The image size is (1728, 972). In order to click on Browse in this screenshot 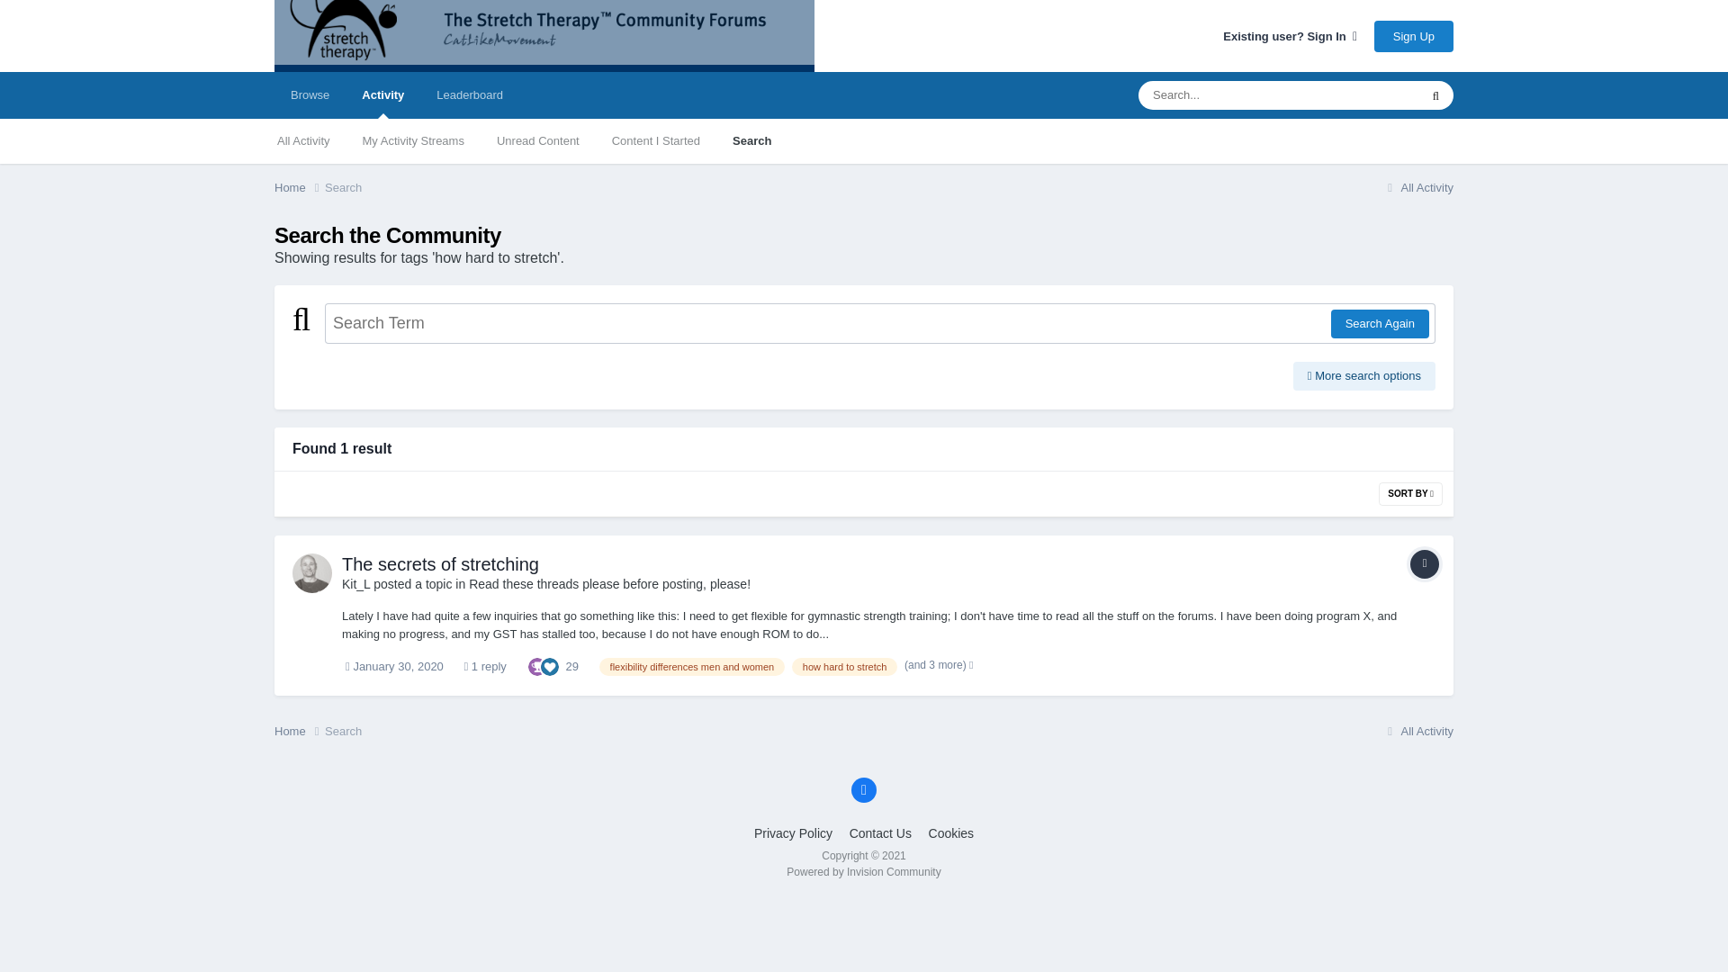, I will do `click(310, 94)`.